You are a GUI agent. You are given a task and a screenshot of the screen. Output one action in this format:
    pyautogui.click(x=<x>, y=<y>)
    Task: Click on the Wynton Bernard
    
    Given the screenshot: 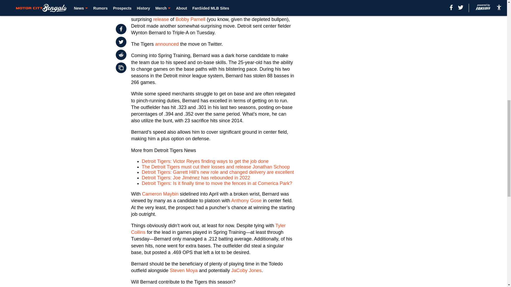 What is the action you would take?
    pyautogui.click(x=157, y=2)
    